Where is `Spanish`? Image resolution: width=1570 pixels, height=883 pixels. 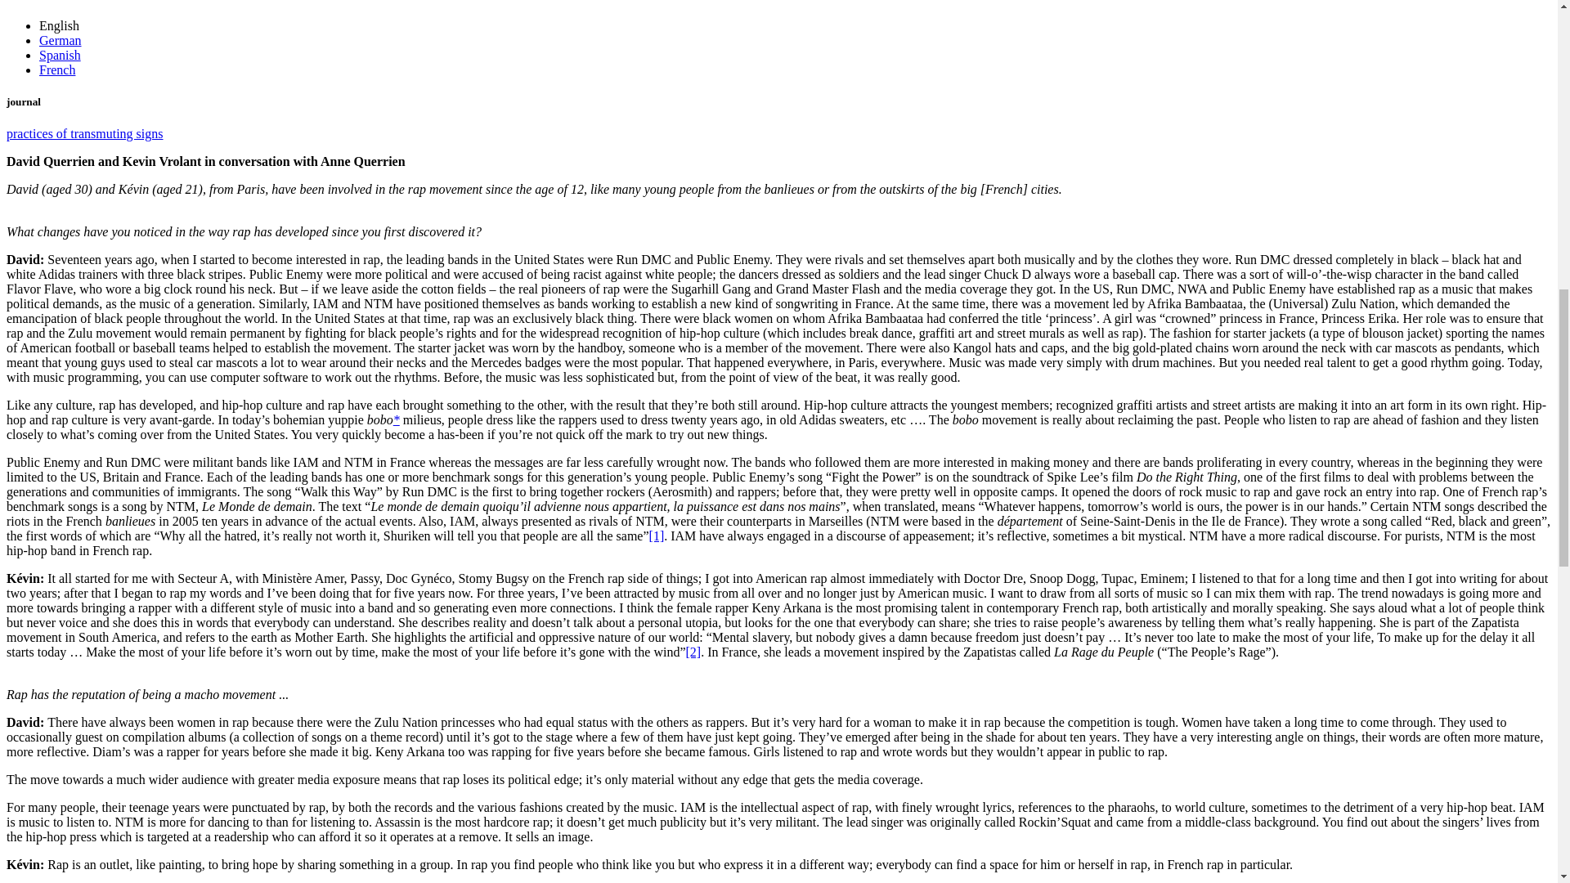 Spanish is located at coordinates (61, 55).